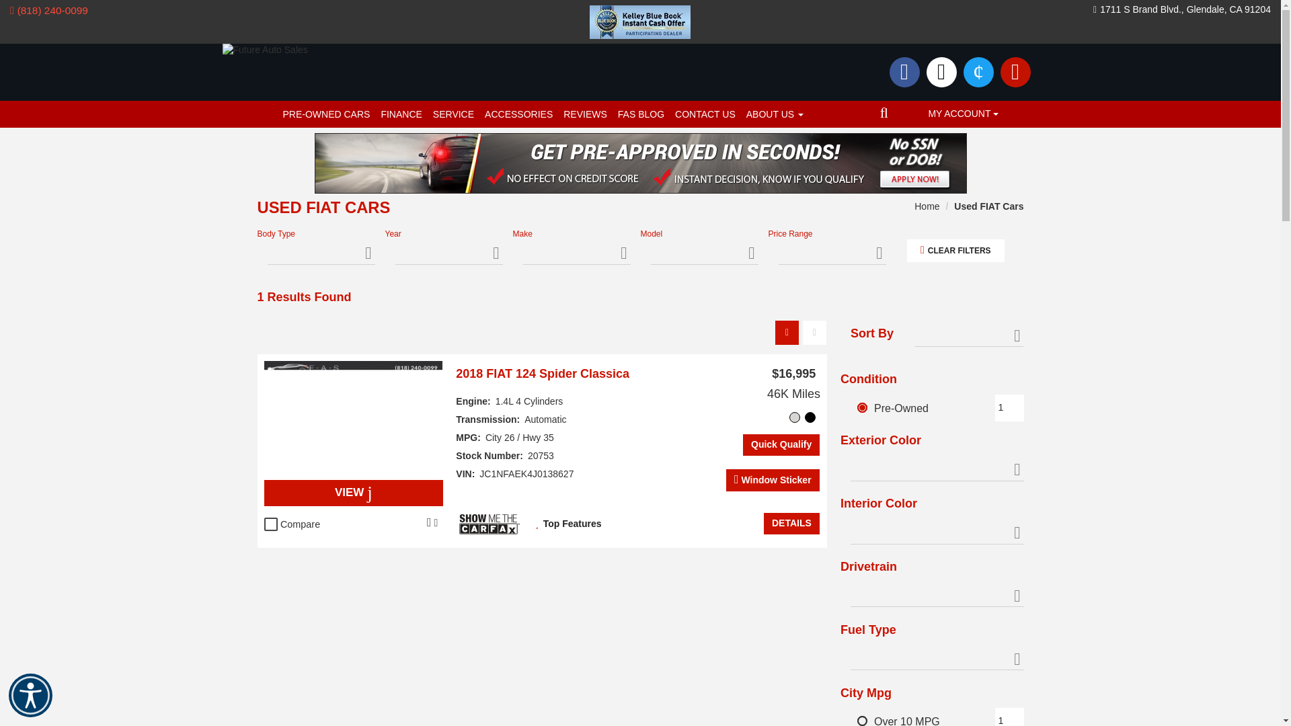 The width and height of the screenshot is (1291, 726). I want to click on Home, so click(927, 206).